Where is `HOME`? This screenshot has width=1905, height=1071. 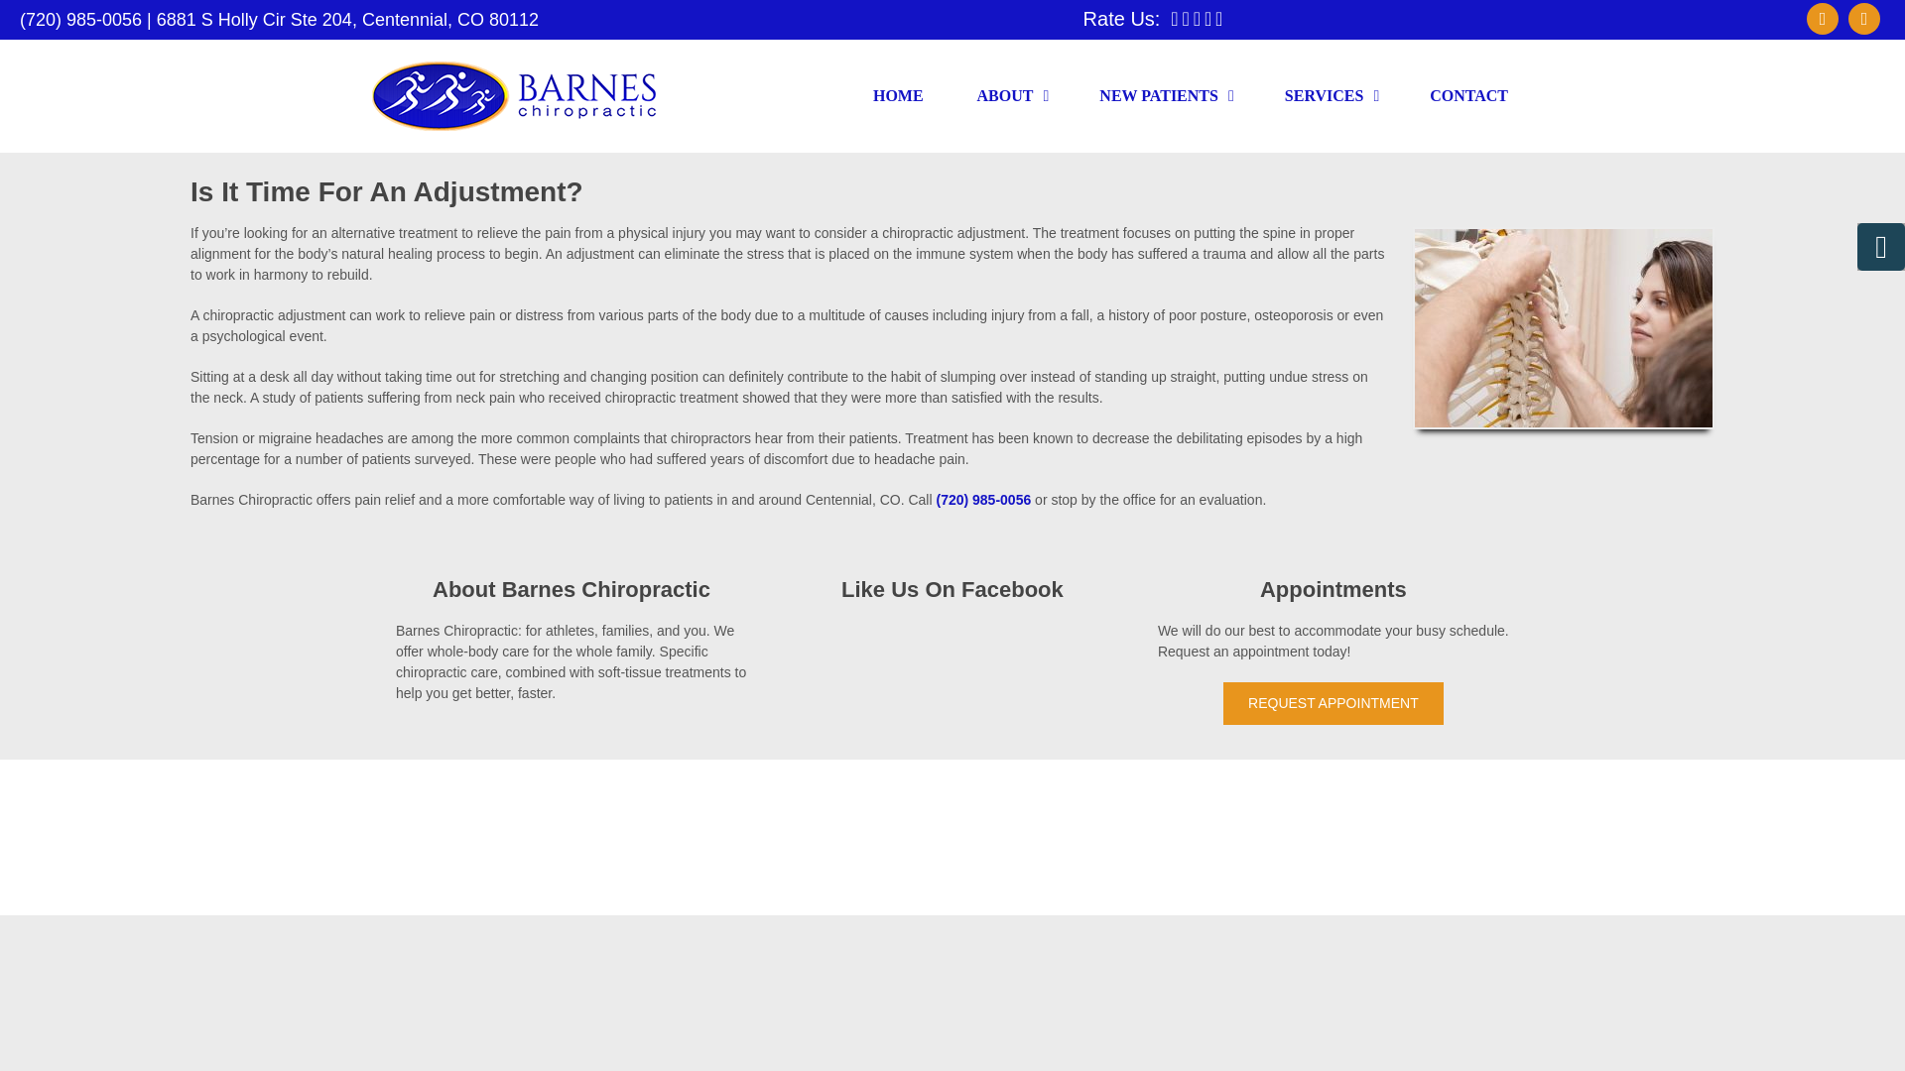 HOME is located at coordinates (898, 95).